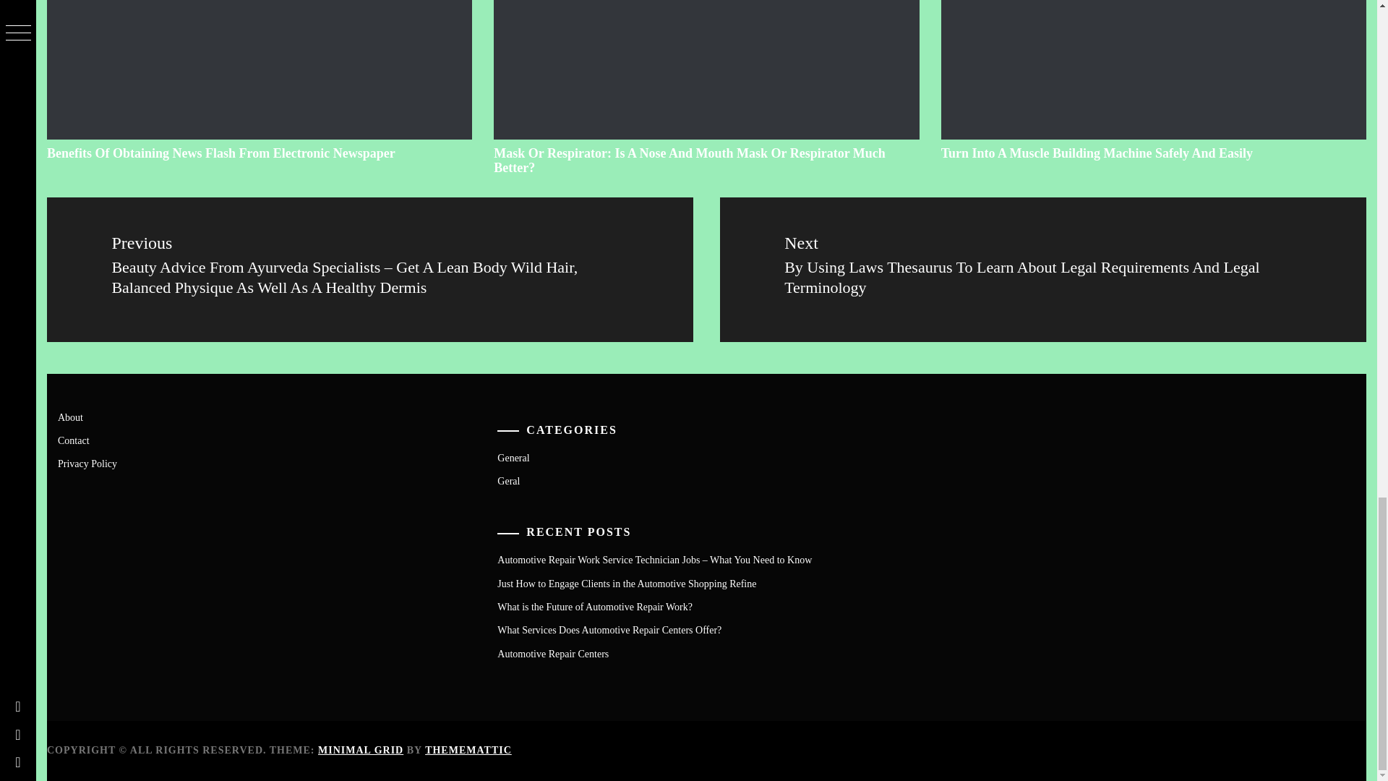 The width and height of the screenshot is (1388, 781). I want to click on Geral, so click(507, 480).